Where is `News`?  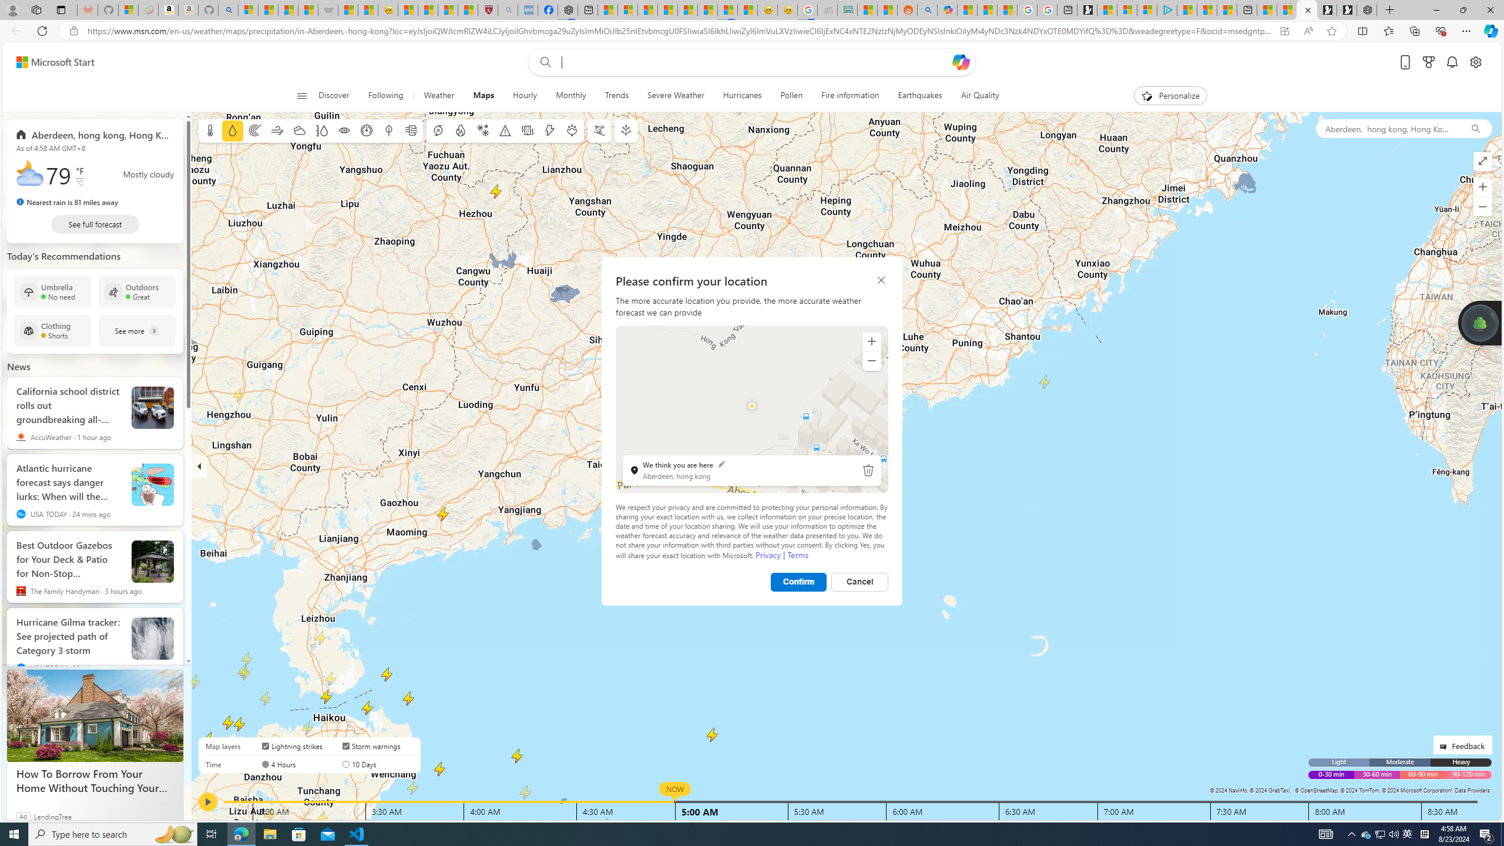
News is located at coordinates (19, 366).